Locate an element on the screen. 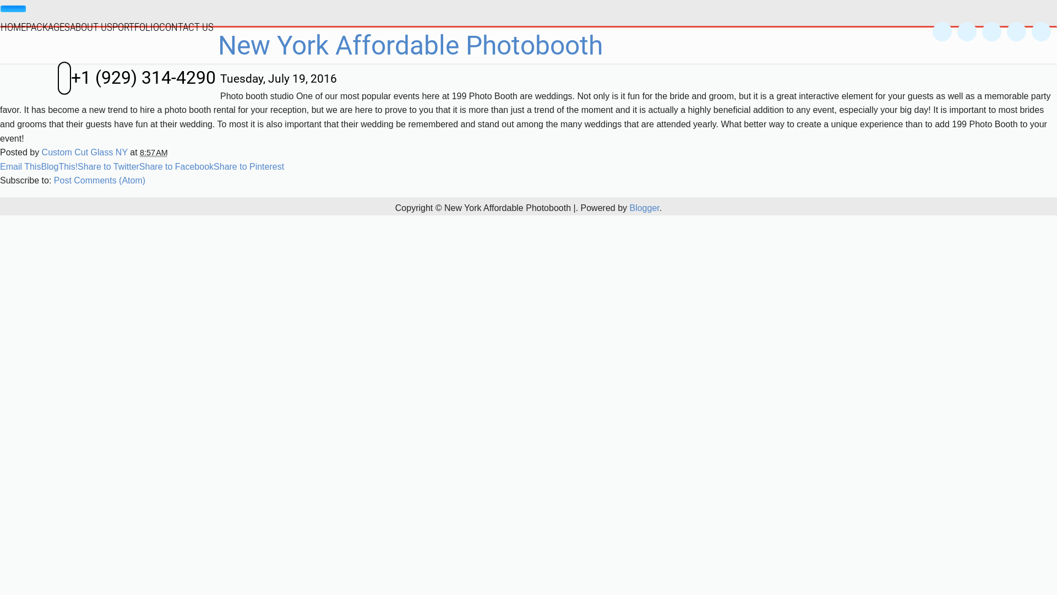 The height and width of the screenshot is (595, 1057). Email This is located at coordinates (20, 166).